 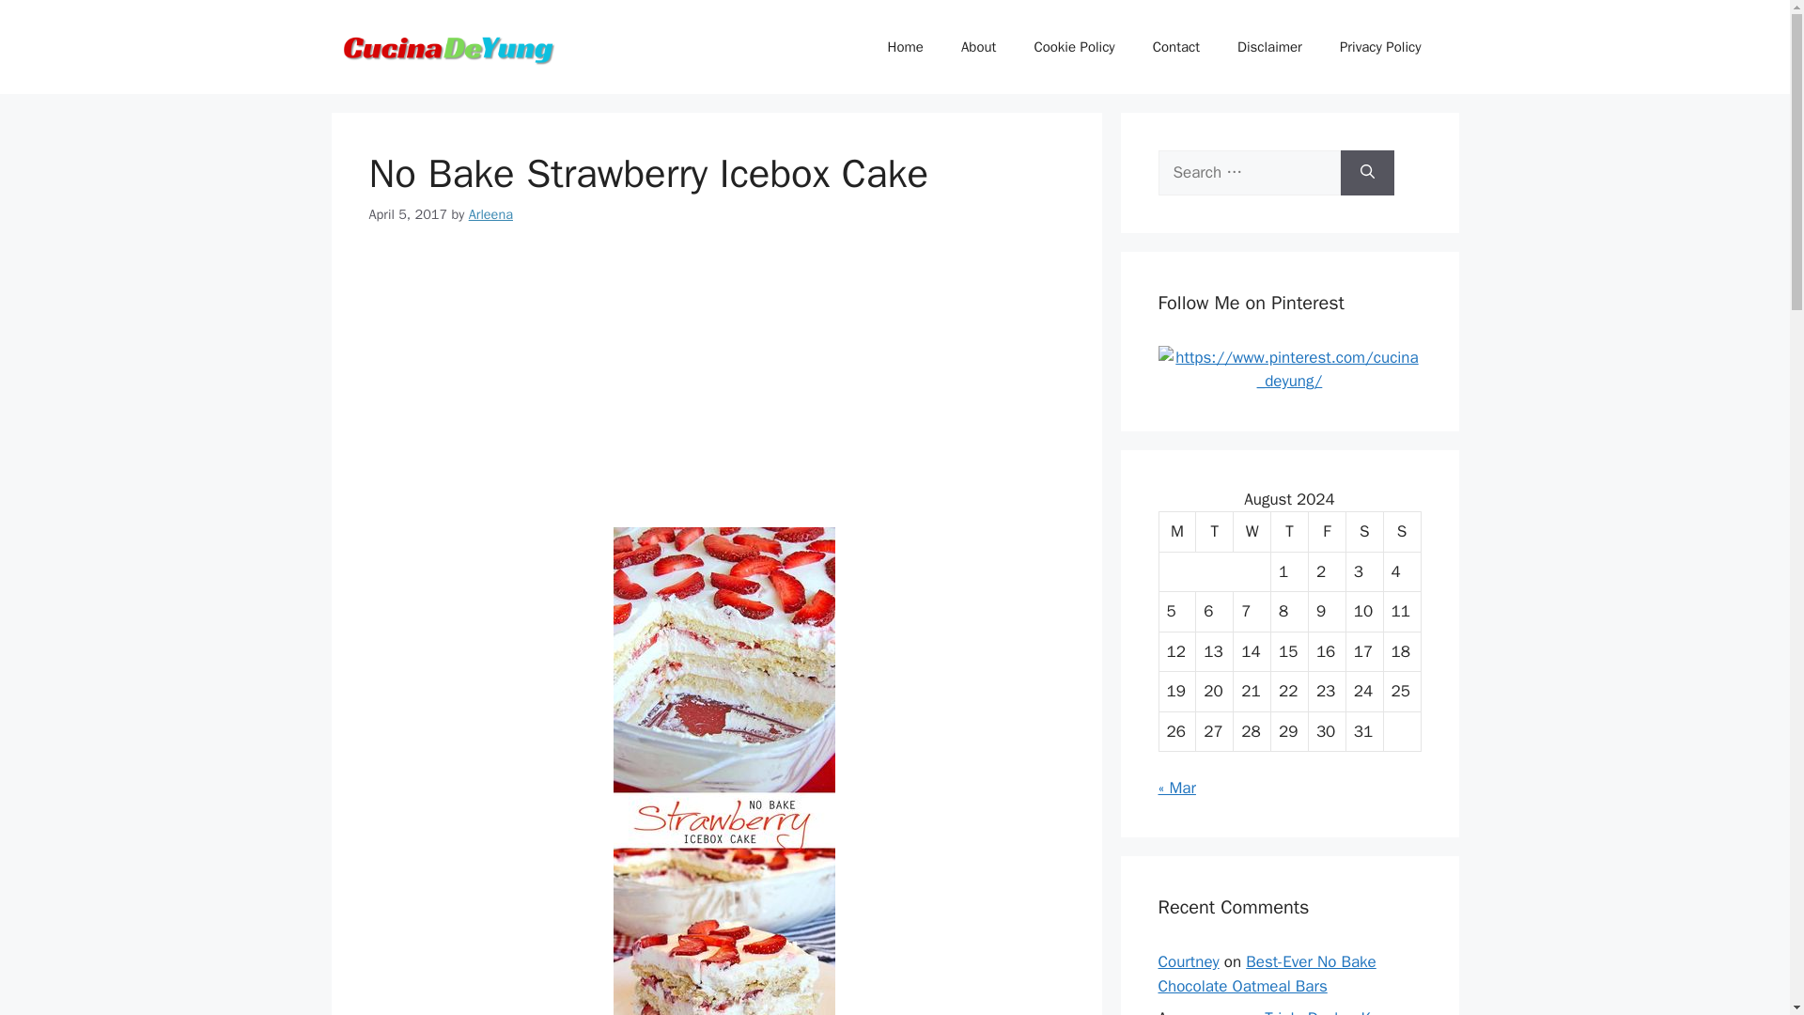 What do you see at coordinates (1178, 532) in the screenshot?
I see `Monday` at bounding box center [1178, 532].